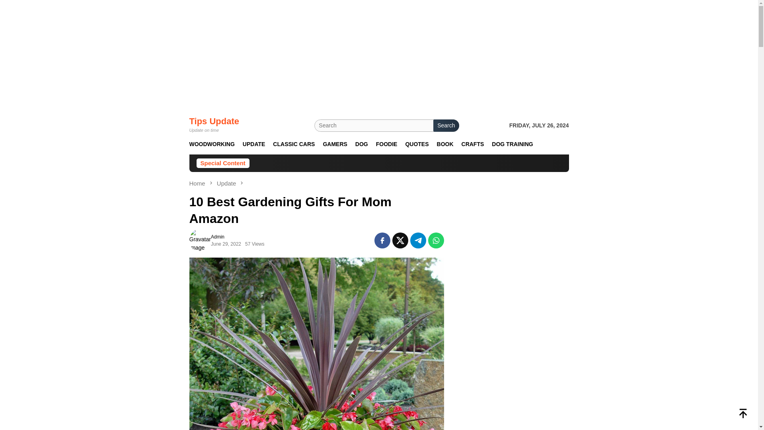 The width and height of the screenshot is (764, 430). I want to click on GAMERS, so click(334, 144).